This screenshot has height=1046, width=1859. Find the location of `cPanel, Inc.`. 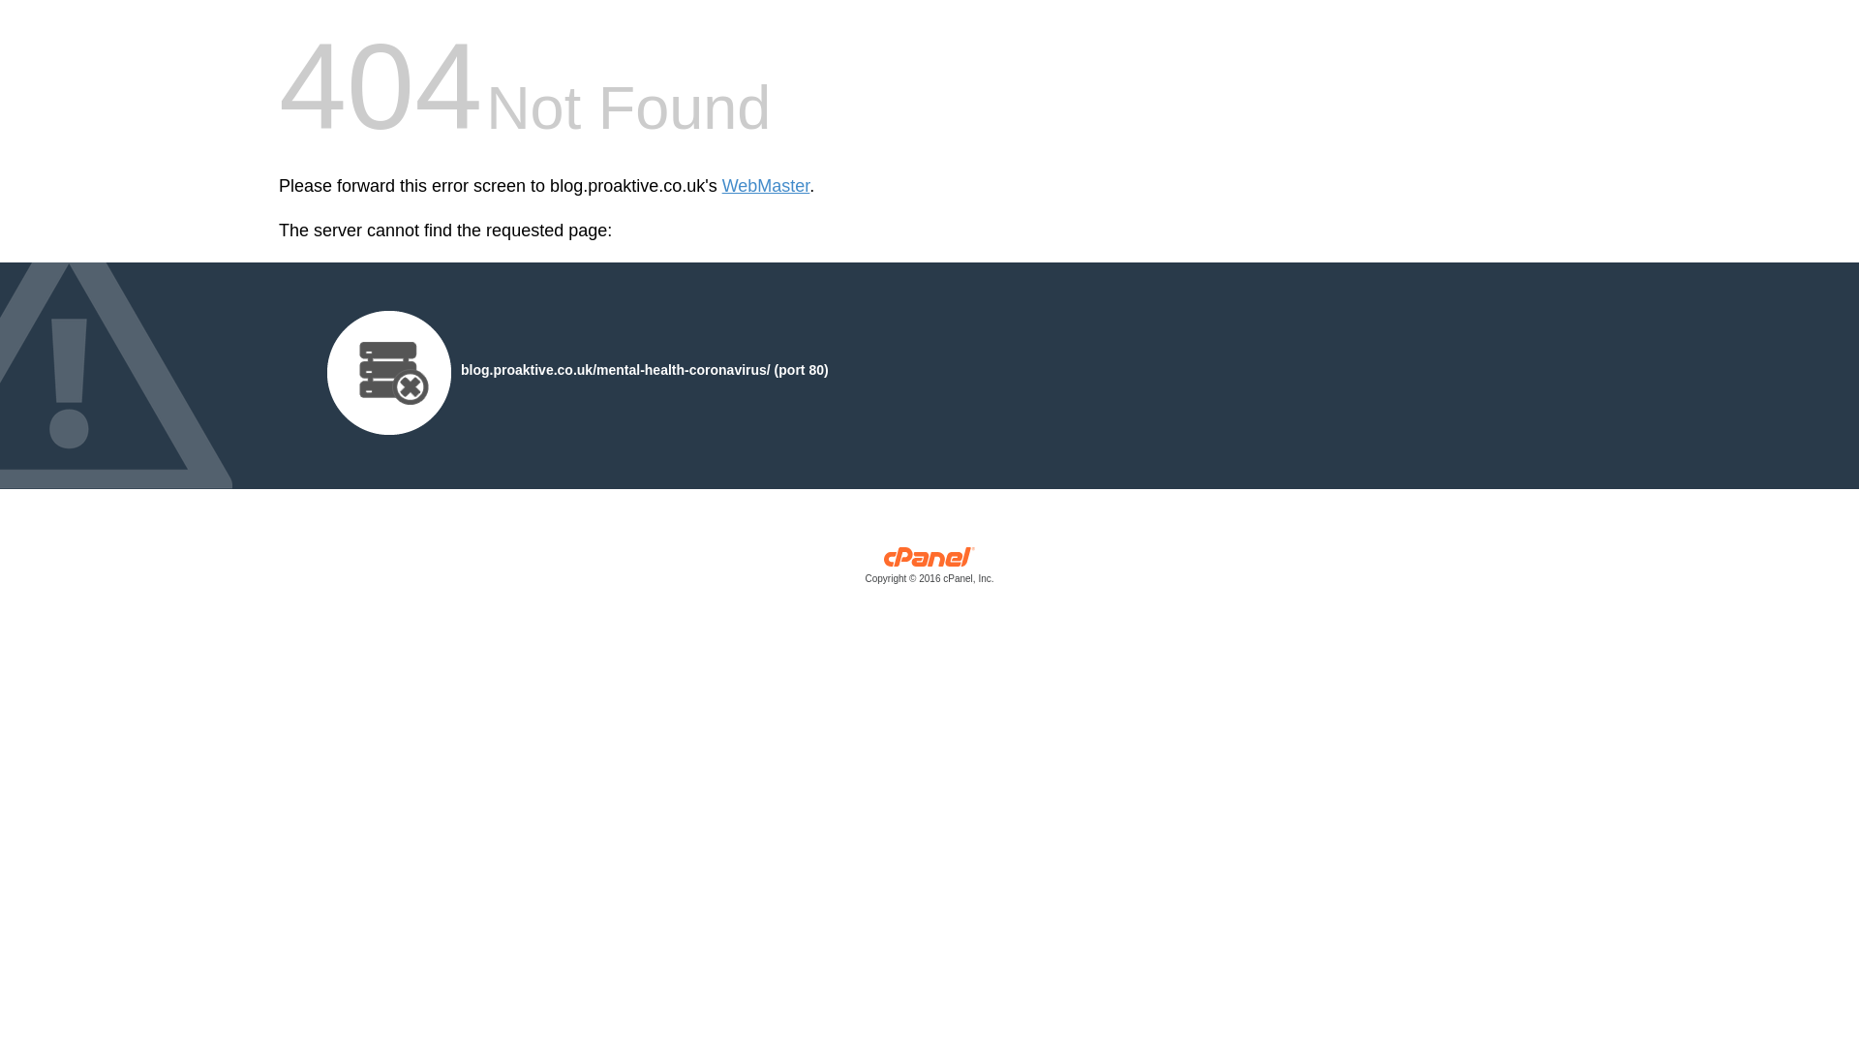

cPanel, Inc. is located at coordinates (929, 569).